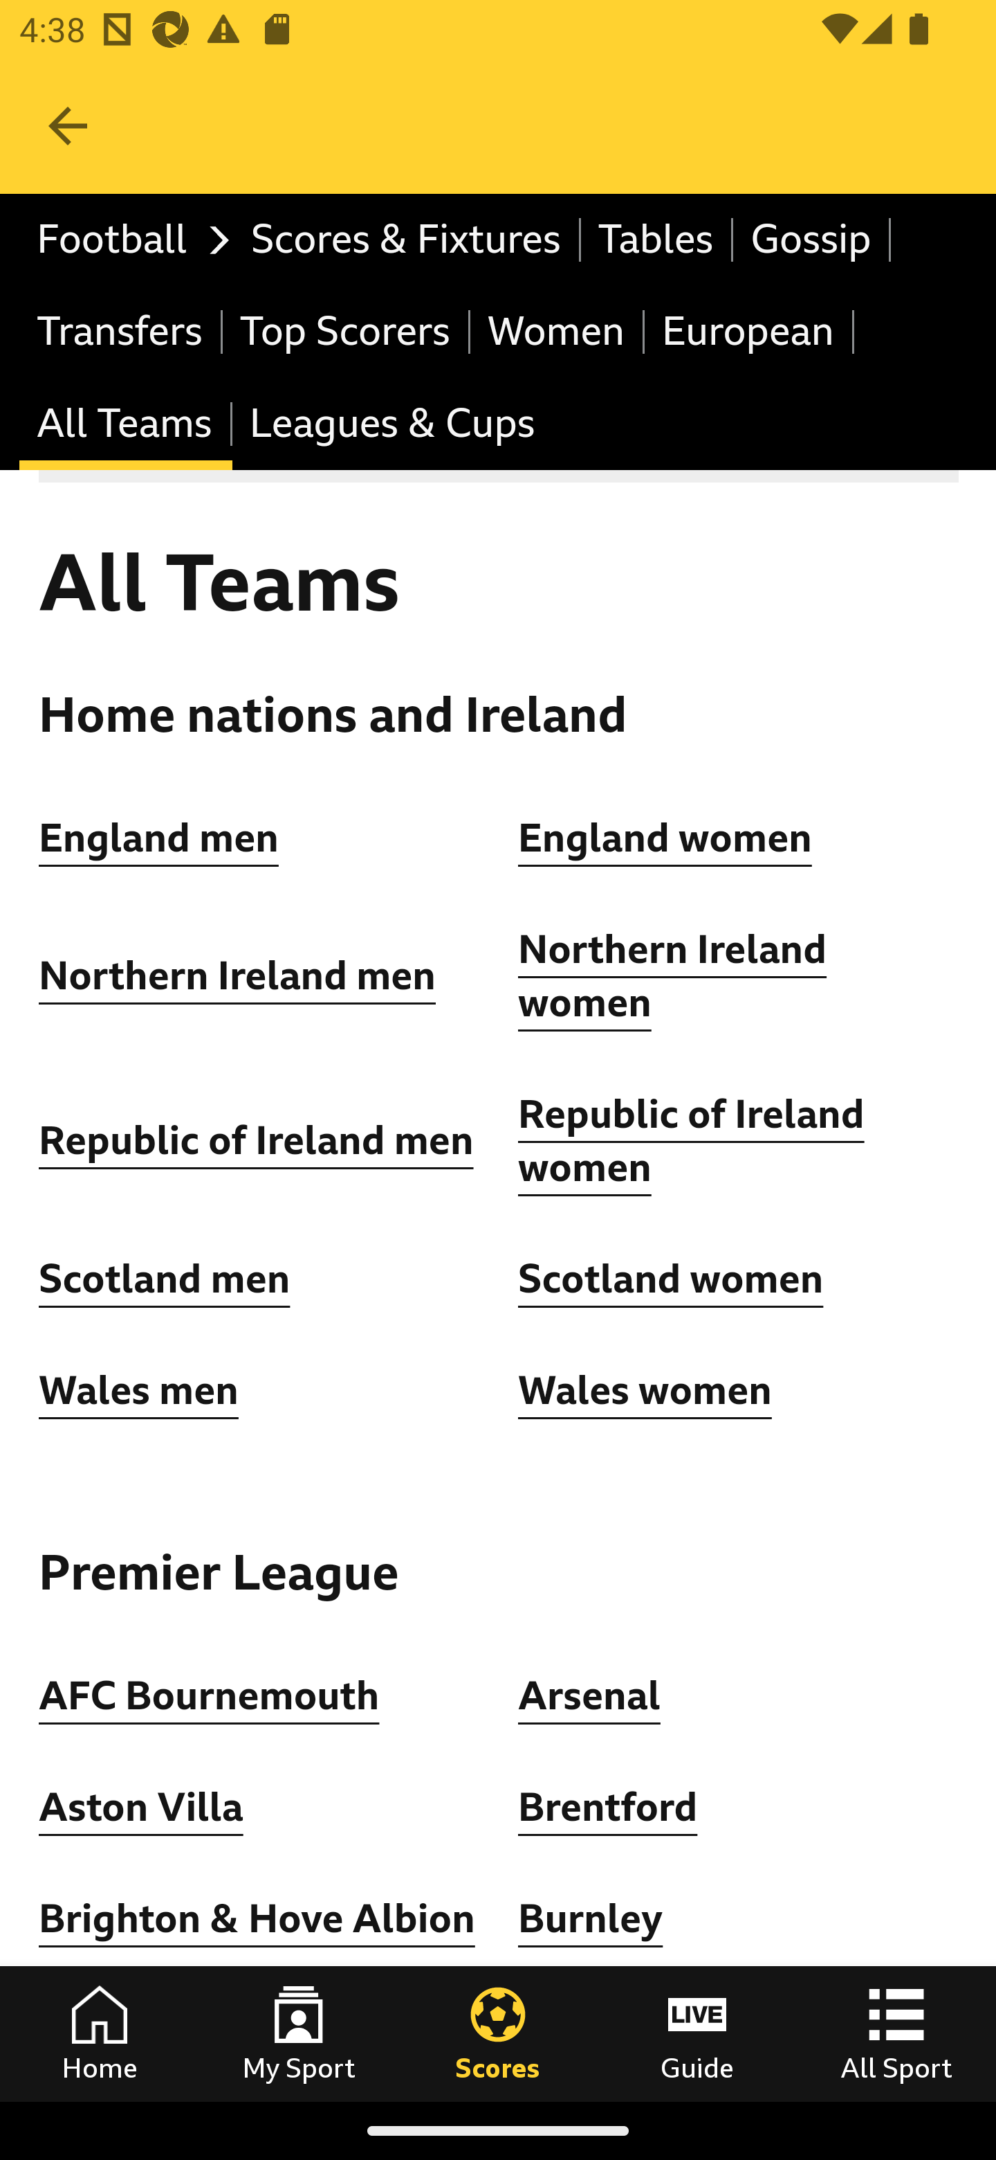 Image resolution: width=996 pixels, height=2160 pixels. Describe the element at coordinates (126, 240) in the screenshot. I see `Football` at that location.